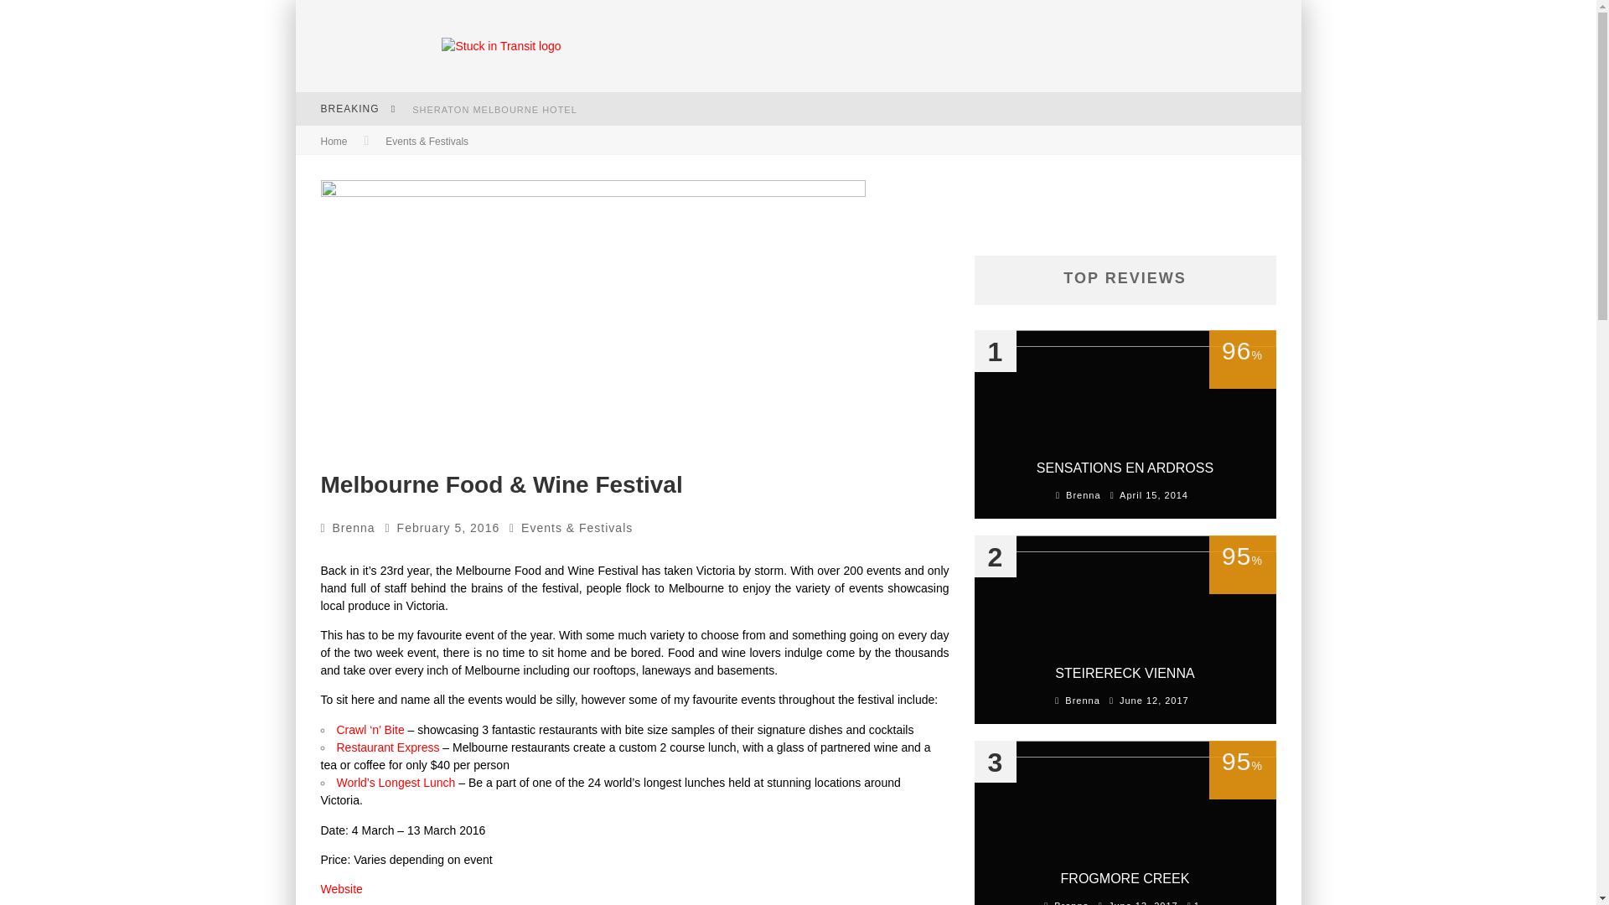 The height and width of the screenshot is (905, 1609). What do you see at coordinates (334, 142) in the screenshot?
I see `Home` at bounding box center [334, 142].